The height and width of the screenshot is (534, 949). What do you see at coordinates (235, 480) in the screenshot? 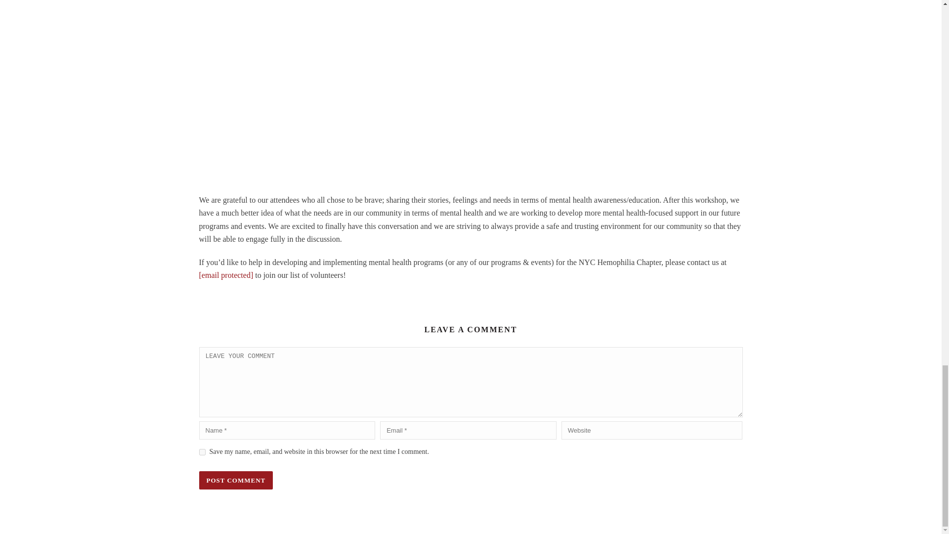
I see `POST COMMENT` at bounding box center [235, 480].